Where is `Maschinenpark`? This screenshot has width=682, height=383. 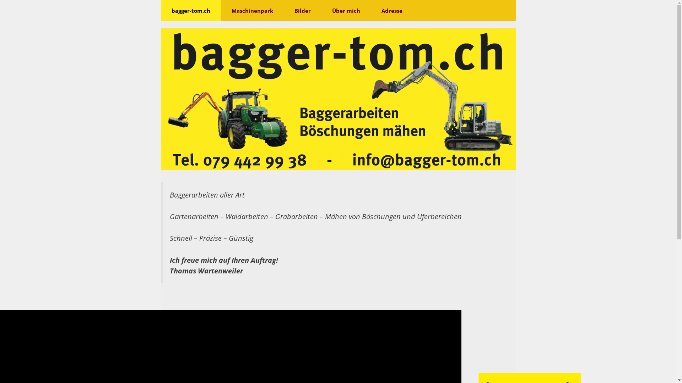
Maschinenpark is located at coordinates (252, 11).